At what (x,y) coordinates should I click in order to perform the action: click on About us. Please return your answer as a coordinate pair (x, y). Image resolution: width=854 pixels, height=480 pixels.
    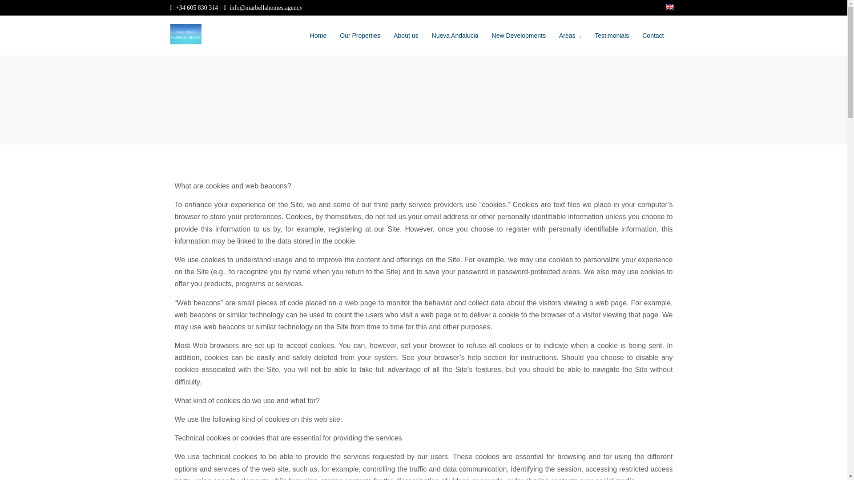
    Looking at the image, I should click on (406, 36).